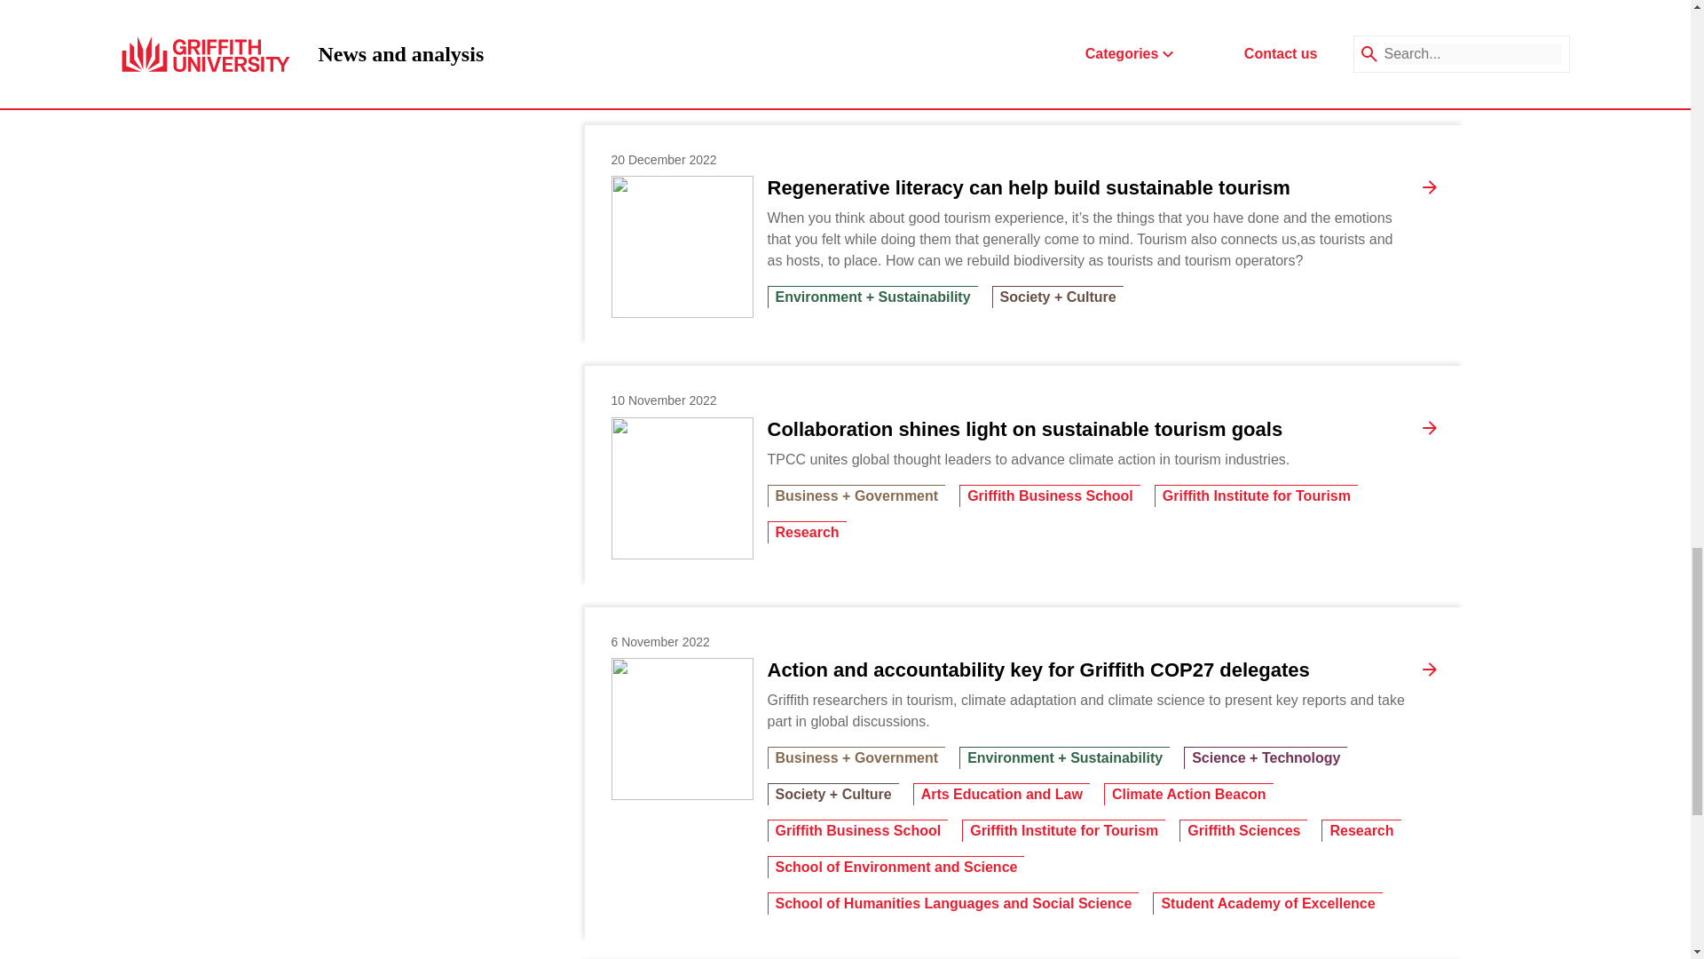 This screenshot has height=959, width=1704. Describe the element at coordinates (1024, 429) in the screenshot. I see `Collaboration shines light on sustainable tourism goals` at that location.